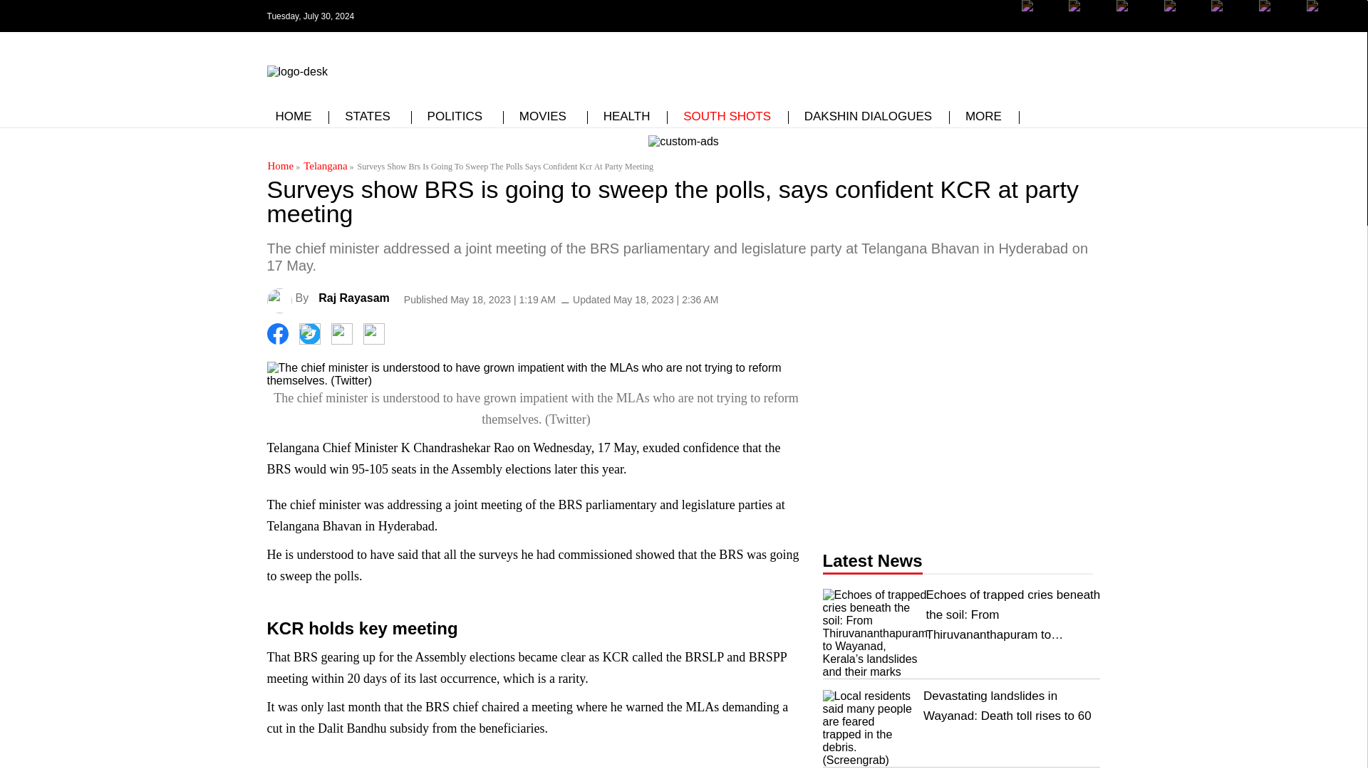  What do you see at coordinates (1183, 16) in the screenshot?
I see `SouthFirst youtube` at bounding box center [1183, 16].